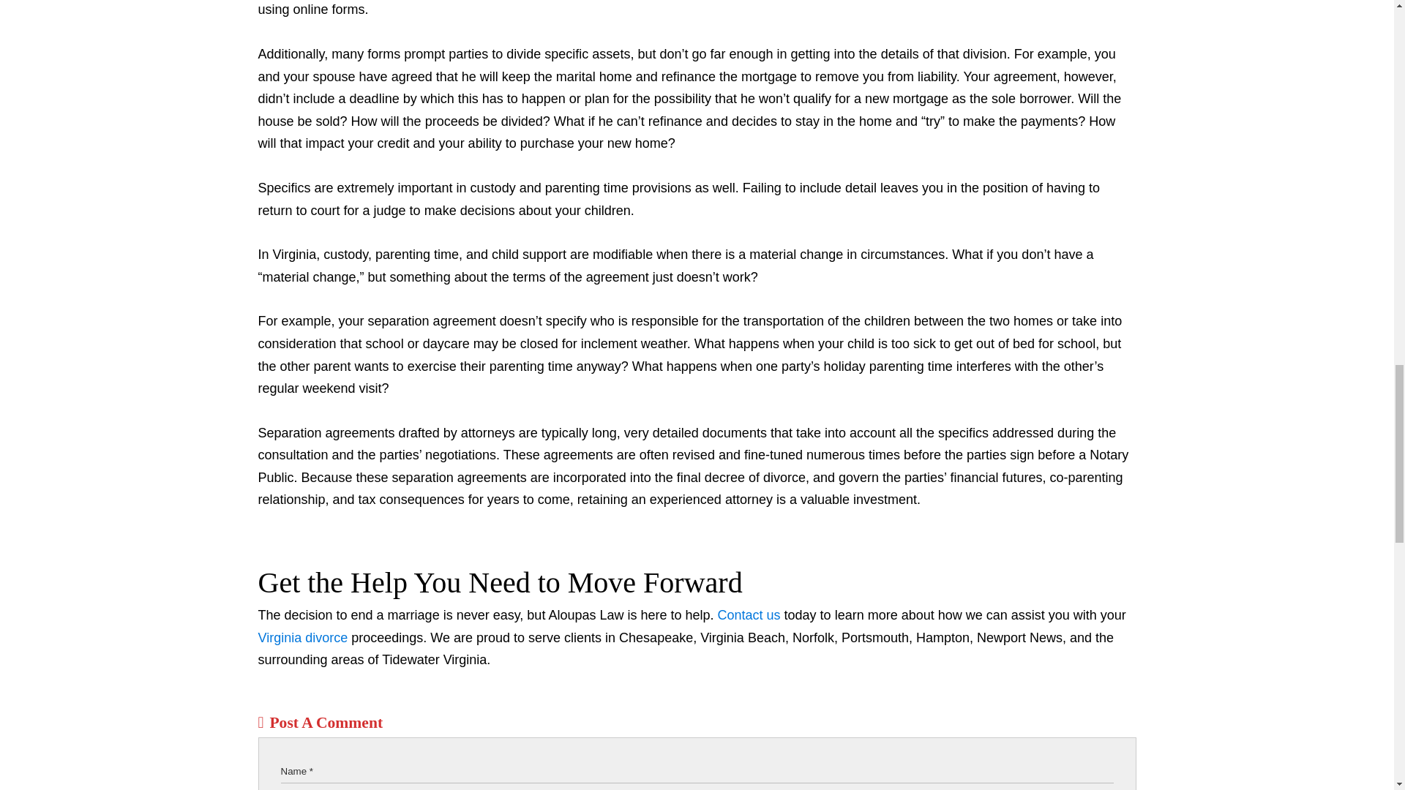  Describe the element at coordinates (301, 638) in the screenshot. I see `Virginia divorce` at that location.